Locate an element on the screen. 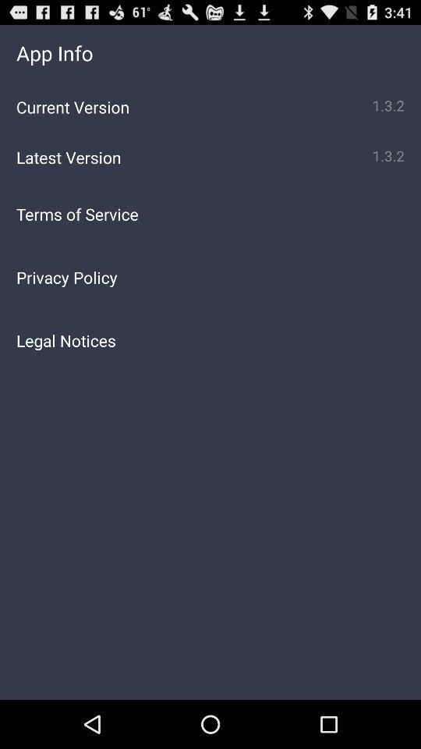  open the icon above the legal notices is located at coordinates (210, 277).